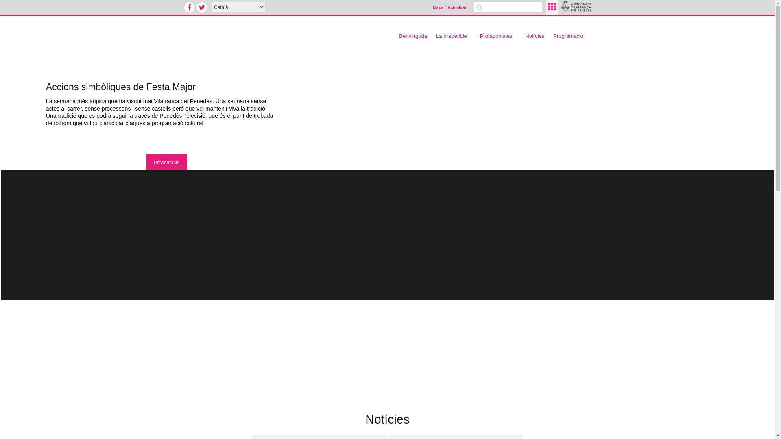 The image size is (781, 439). Describe the element at coordinates (457, 8) in the screenshot. I see `Actualitat` at that location.